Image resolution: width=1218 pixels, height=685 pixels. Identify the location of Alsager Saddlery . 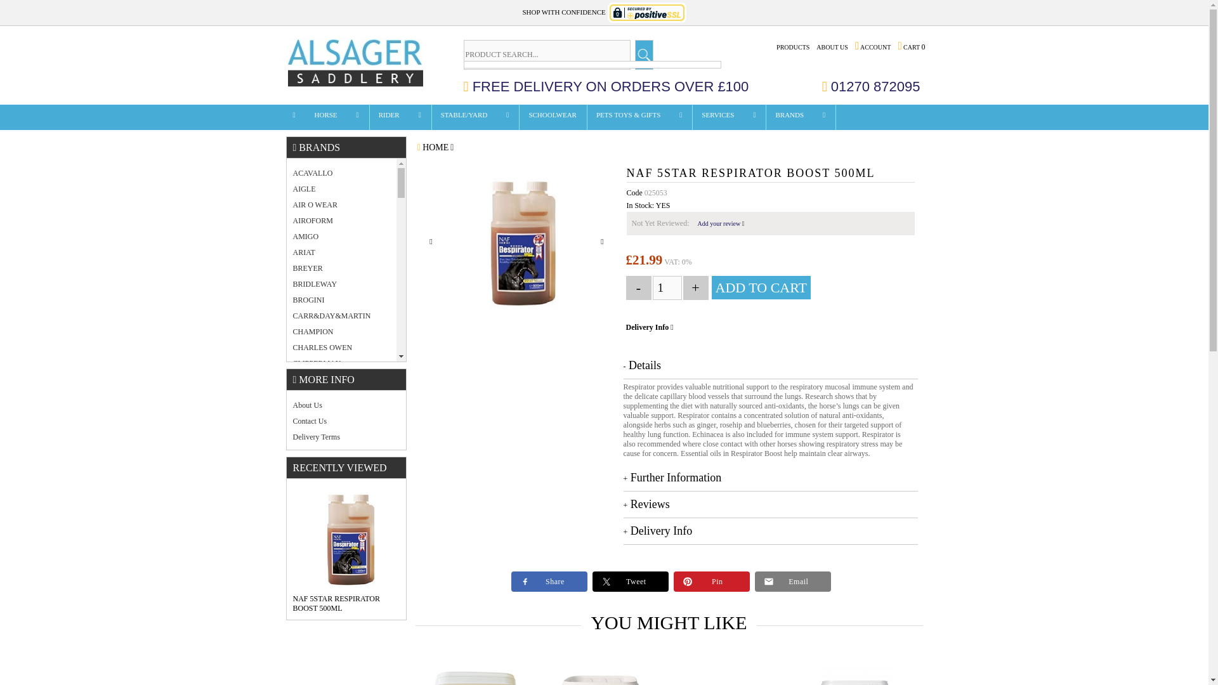
(357, 63).